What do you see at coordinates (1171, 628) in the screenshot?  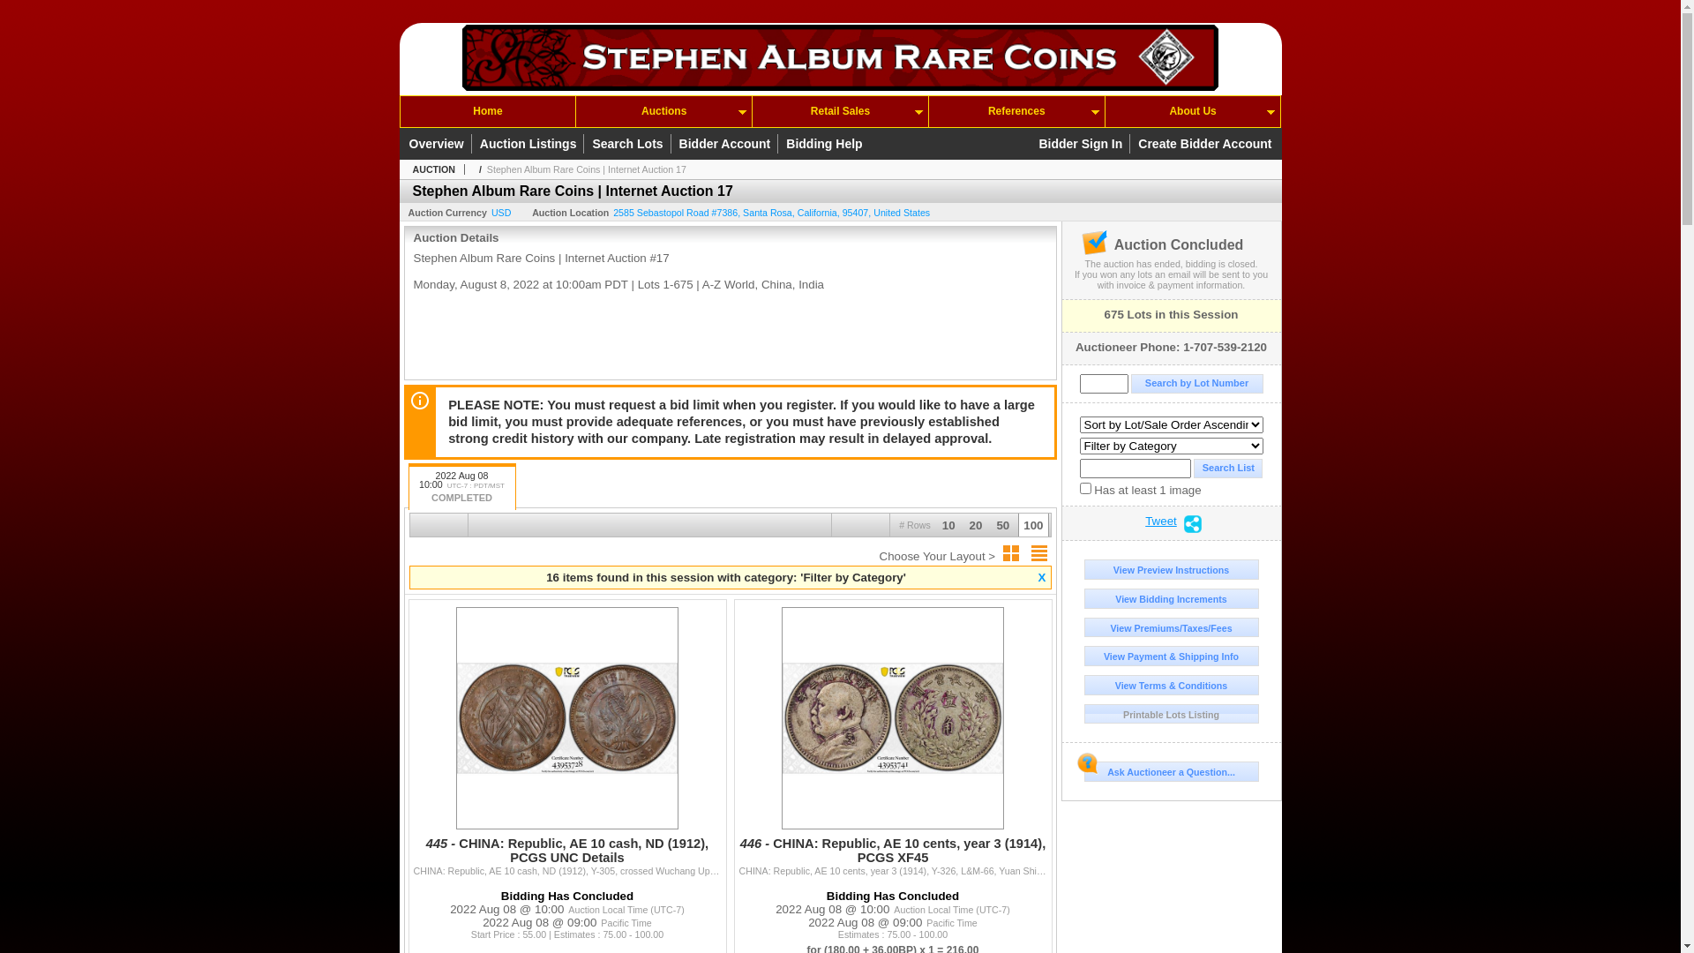 I see `View Premiums/Taxes/Fees` at bounding box center [1171, 628].